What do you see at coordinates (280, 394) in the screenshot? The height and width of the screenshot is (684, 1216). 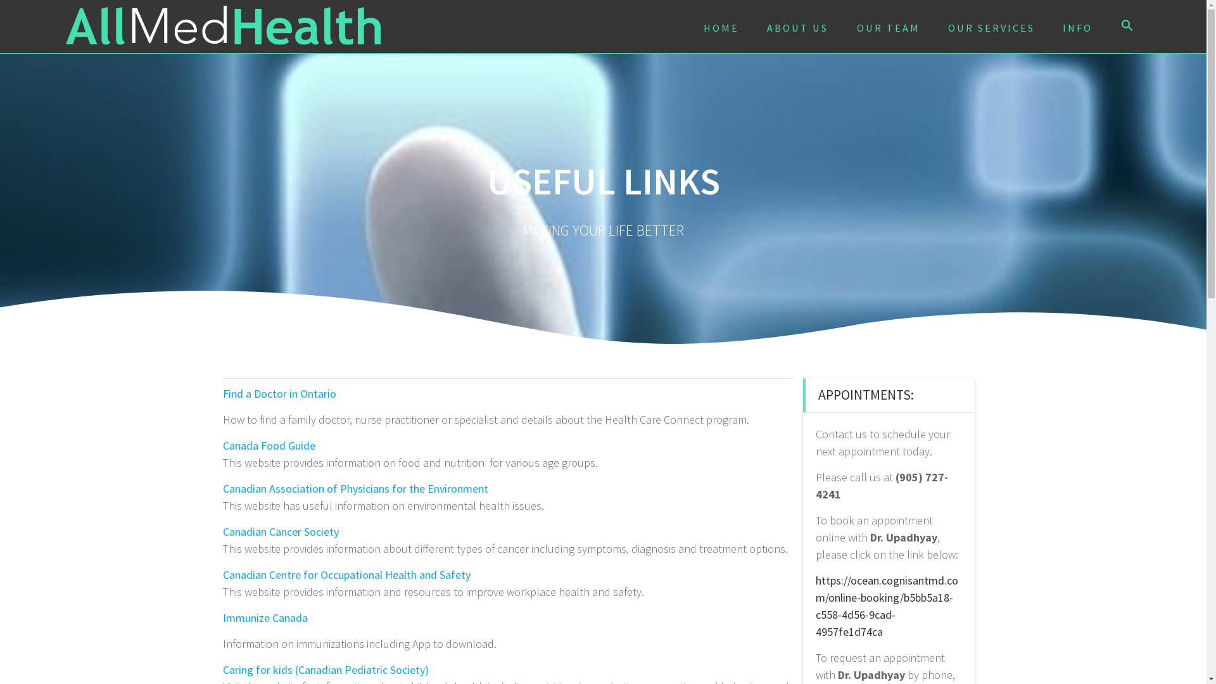 I see `Find a Doctor in Ontario` at bounding box center [280, 394].